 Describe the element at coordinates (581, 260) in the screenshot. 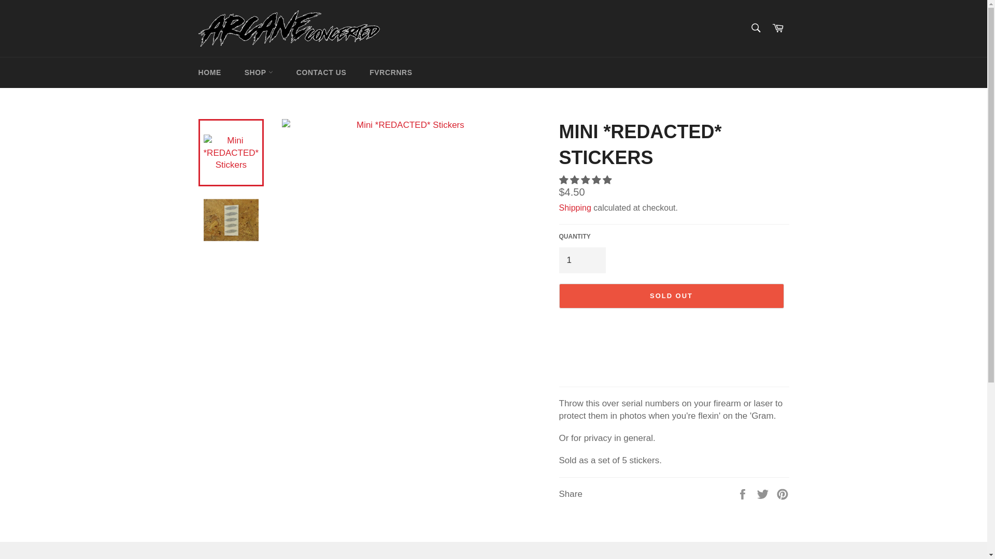

I see `1` at that location.